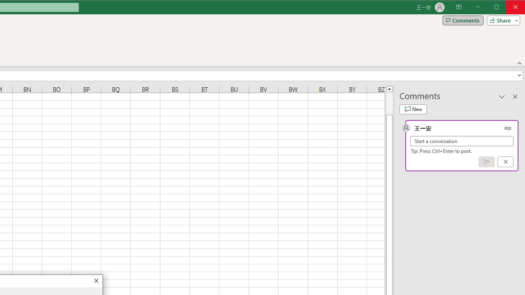 This screenshot has width=525, height=295. I want to click on Maximize, so click(508, 7).